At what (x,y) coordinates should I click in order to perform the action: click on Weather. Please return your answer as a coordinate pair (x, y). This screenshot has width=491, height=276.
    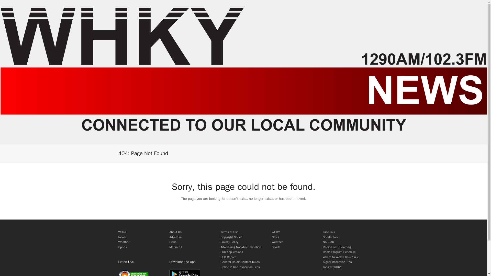
    Looking at the image, I should click on (277, 242).